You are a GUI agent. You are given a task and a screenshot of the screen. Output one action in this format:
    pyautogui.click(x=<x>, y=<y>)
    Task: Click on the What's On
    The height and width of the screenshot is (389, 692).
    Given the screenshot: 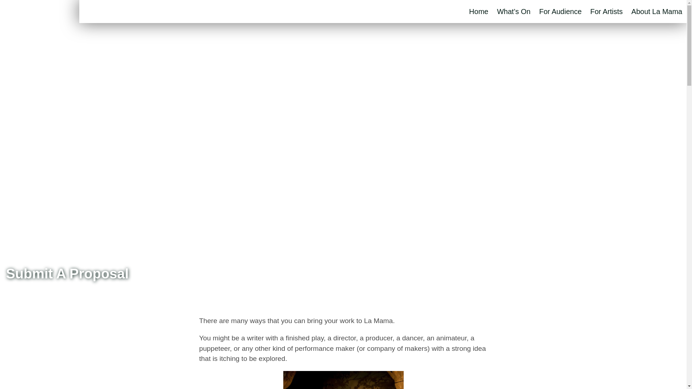 What is the action you would take?
    pyautogui.click(x=514, y=12)
    